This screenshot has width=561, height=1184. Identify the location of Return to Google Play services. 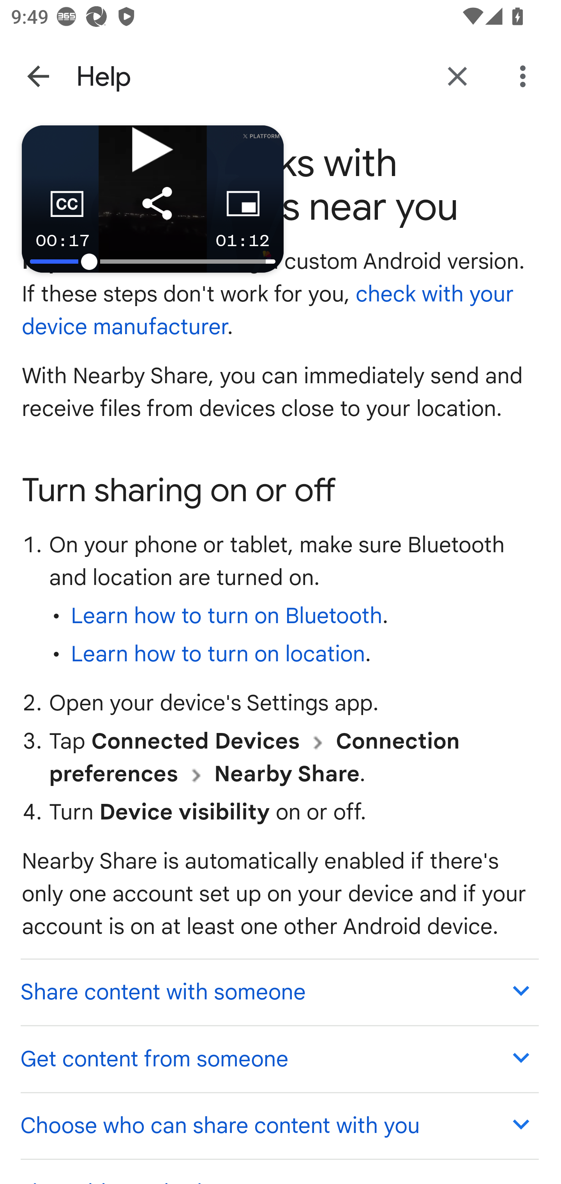
(457, 76).